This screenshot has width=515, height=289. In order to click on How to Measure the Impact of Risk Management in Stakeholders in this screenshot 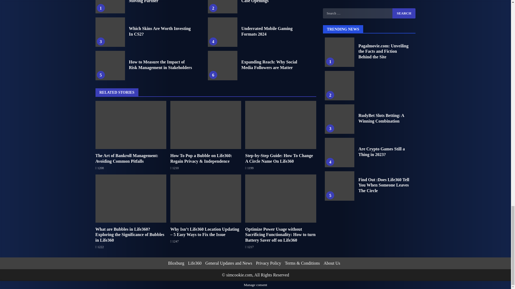, I will do `click(160, 65)`.